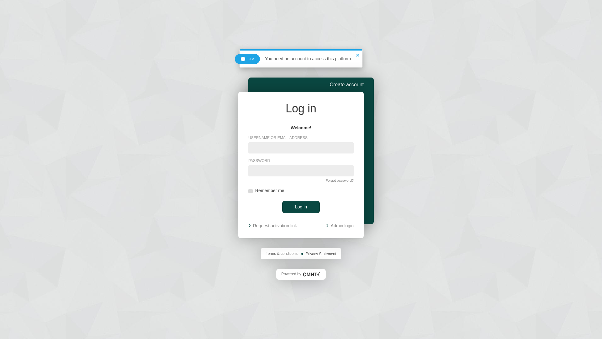 Image resolution: width=602 pixels, height=339 pixels. I want to click on Terms & conditions, so click(282, 254).